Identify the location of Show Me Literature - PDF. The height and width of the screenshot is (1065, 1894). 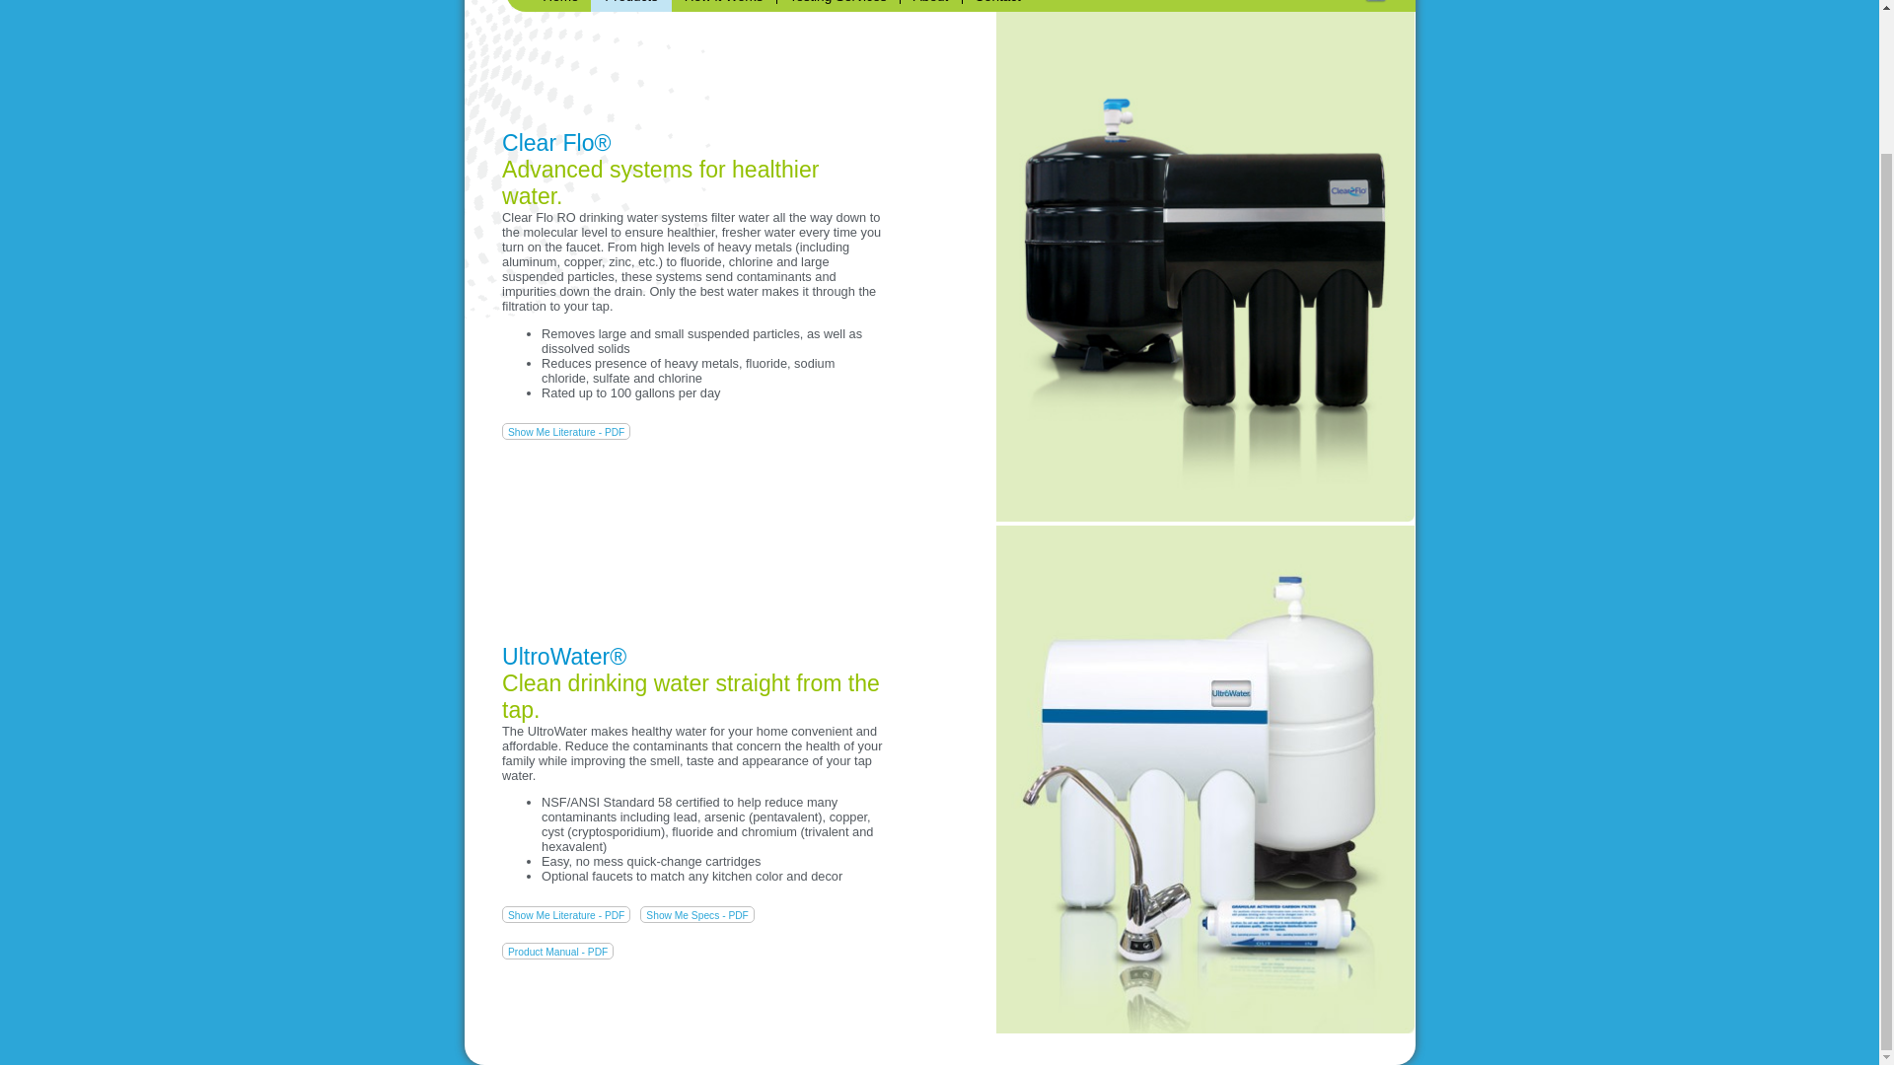
(566, 431).